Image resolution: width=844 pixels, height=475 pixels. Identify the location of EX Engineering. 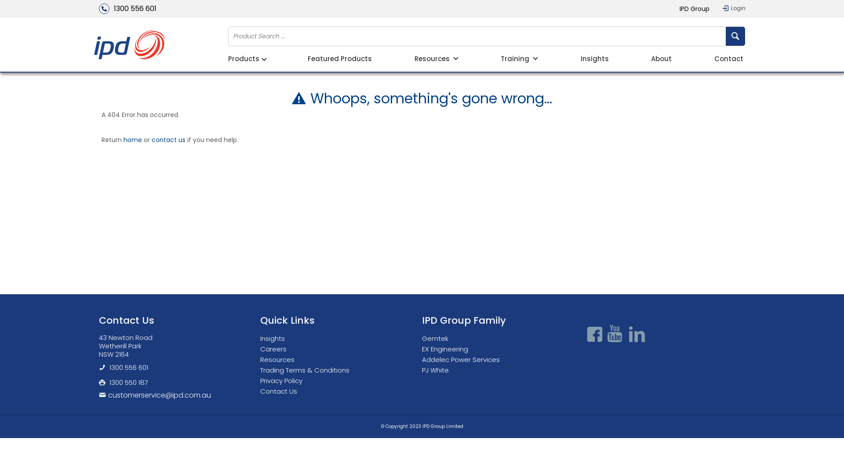
(447, 349).